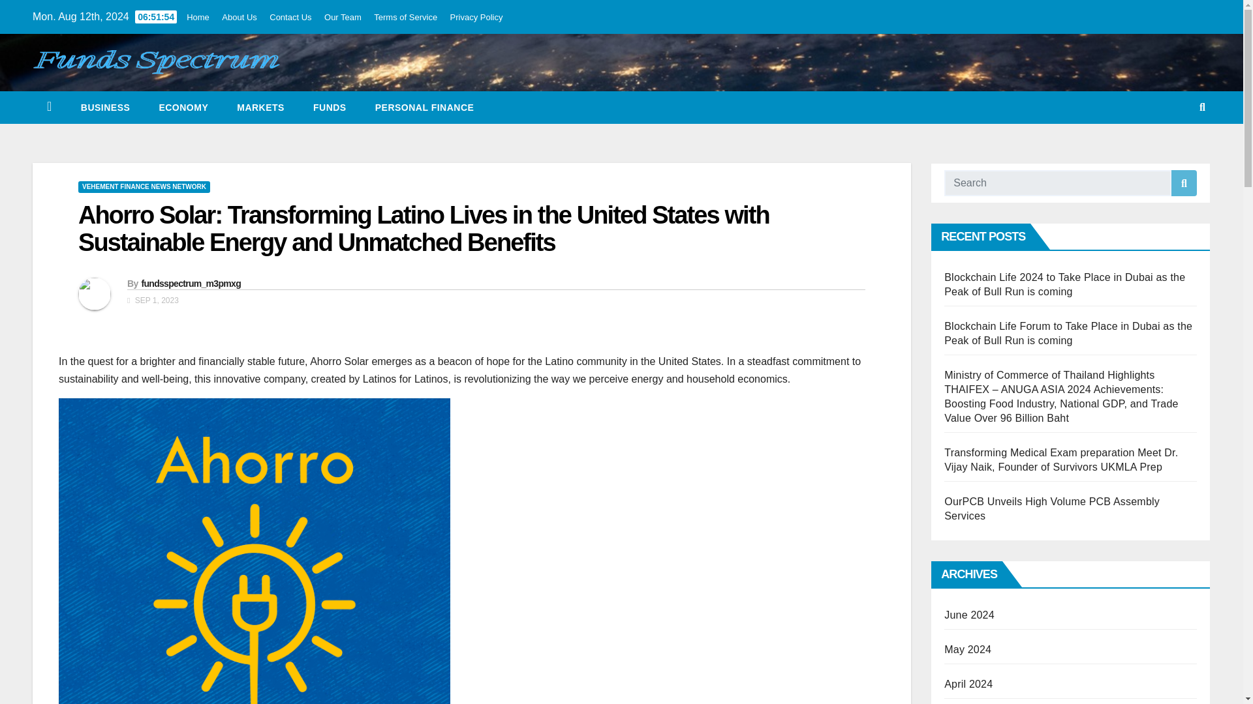 The image size is (1253, 704). I want to click on Funds, so click(330, 108).